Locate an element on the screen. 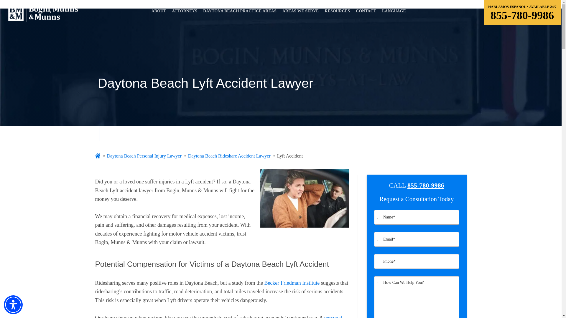 The image size is (566, 318). Accessibility Menu is located at coordinates (13, 305).